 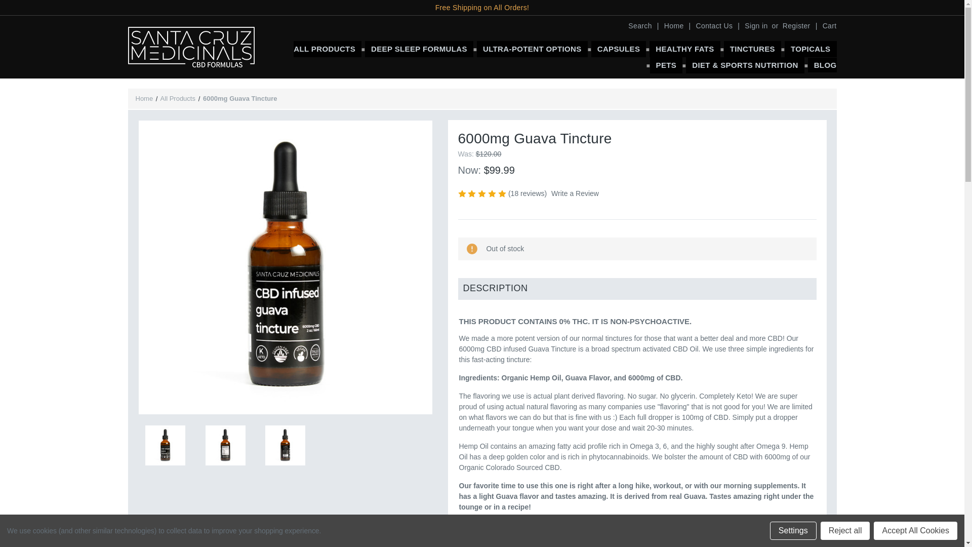 I want to click on TOPICALS, so click(x=811, y=49).